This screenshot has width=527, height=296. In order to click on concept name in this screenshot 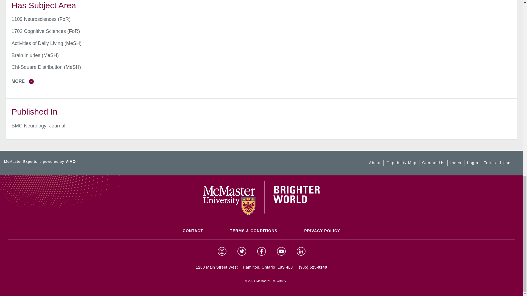, I will do `click(37, 67)`.